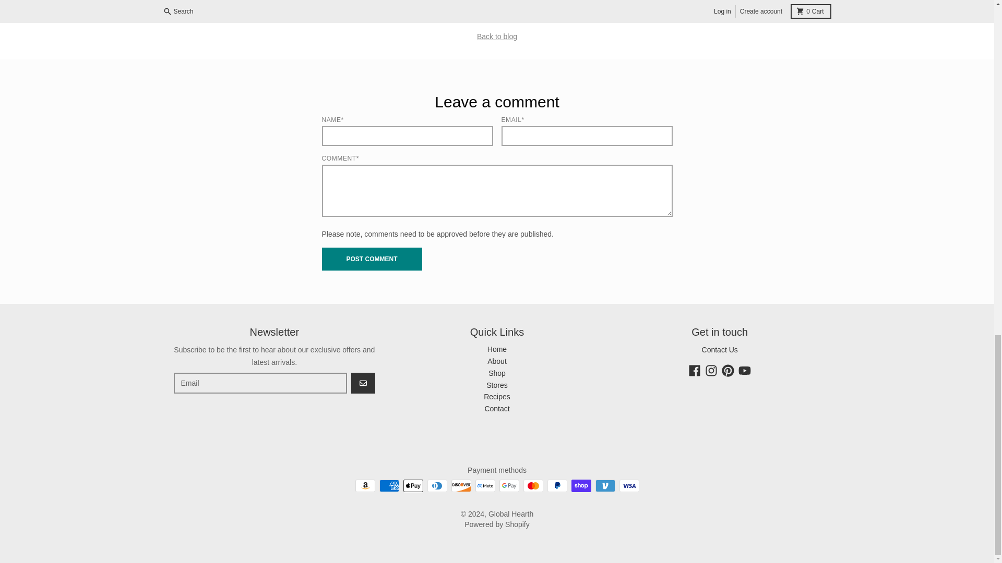 The image size is (1002, 563). What do you see at coordinates (727, 370) in the screenshot?
I see `Pinterest - Global Hearth` at bounding box center [727, 370].